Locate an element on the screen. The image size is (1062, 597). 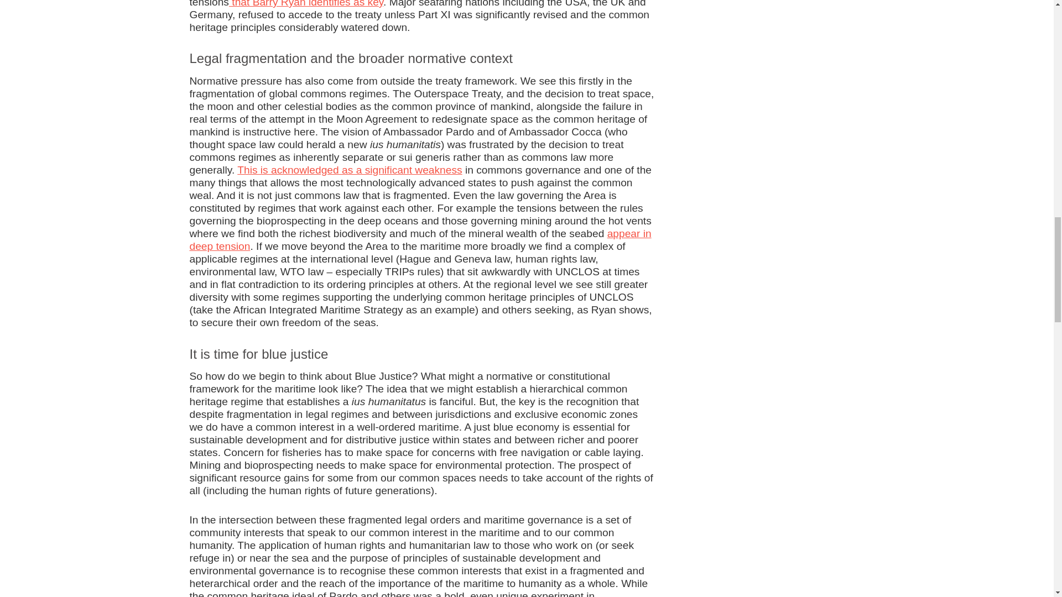
that Barry Ryan identifies as key is located at coordinates (306, 4).